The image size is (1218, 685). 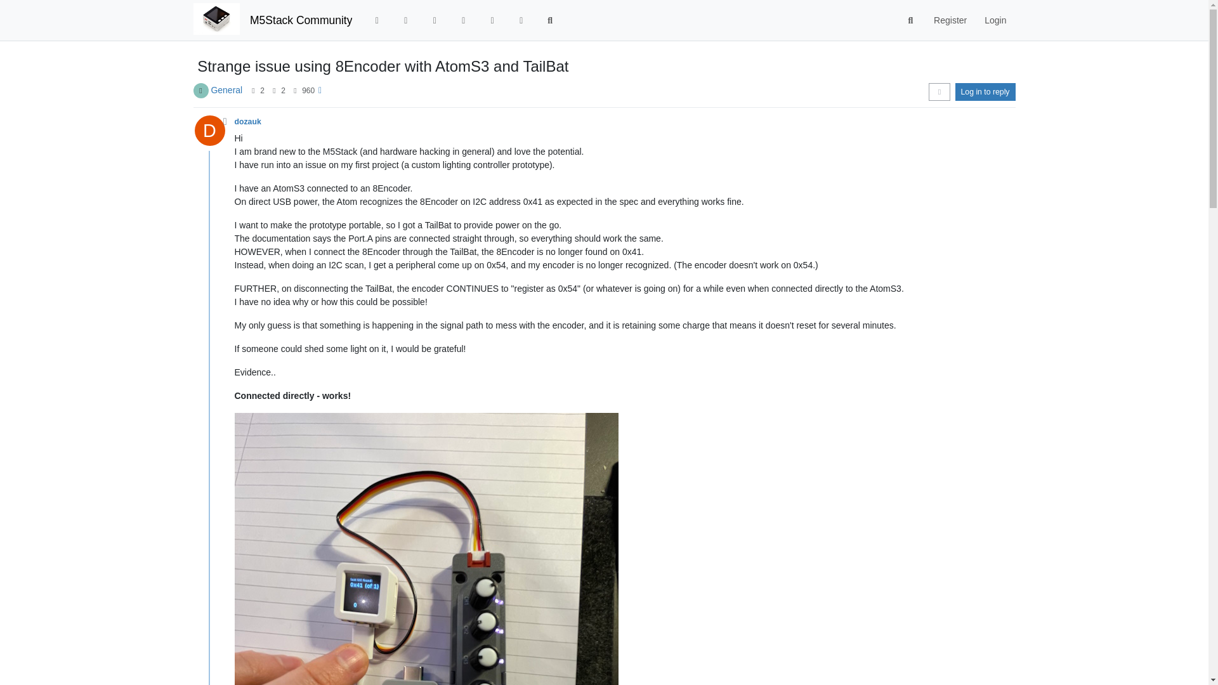 What do you see at coordinates (985, 91) in the screenshot?
I see `Log in to reply` at bounding box center [985, 91].